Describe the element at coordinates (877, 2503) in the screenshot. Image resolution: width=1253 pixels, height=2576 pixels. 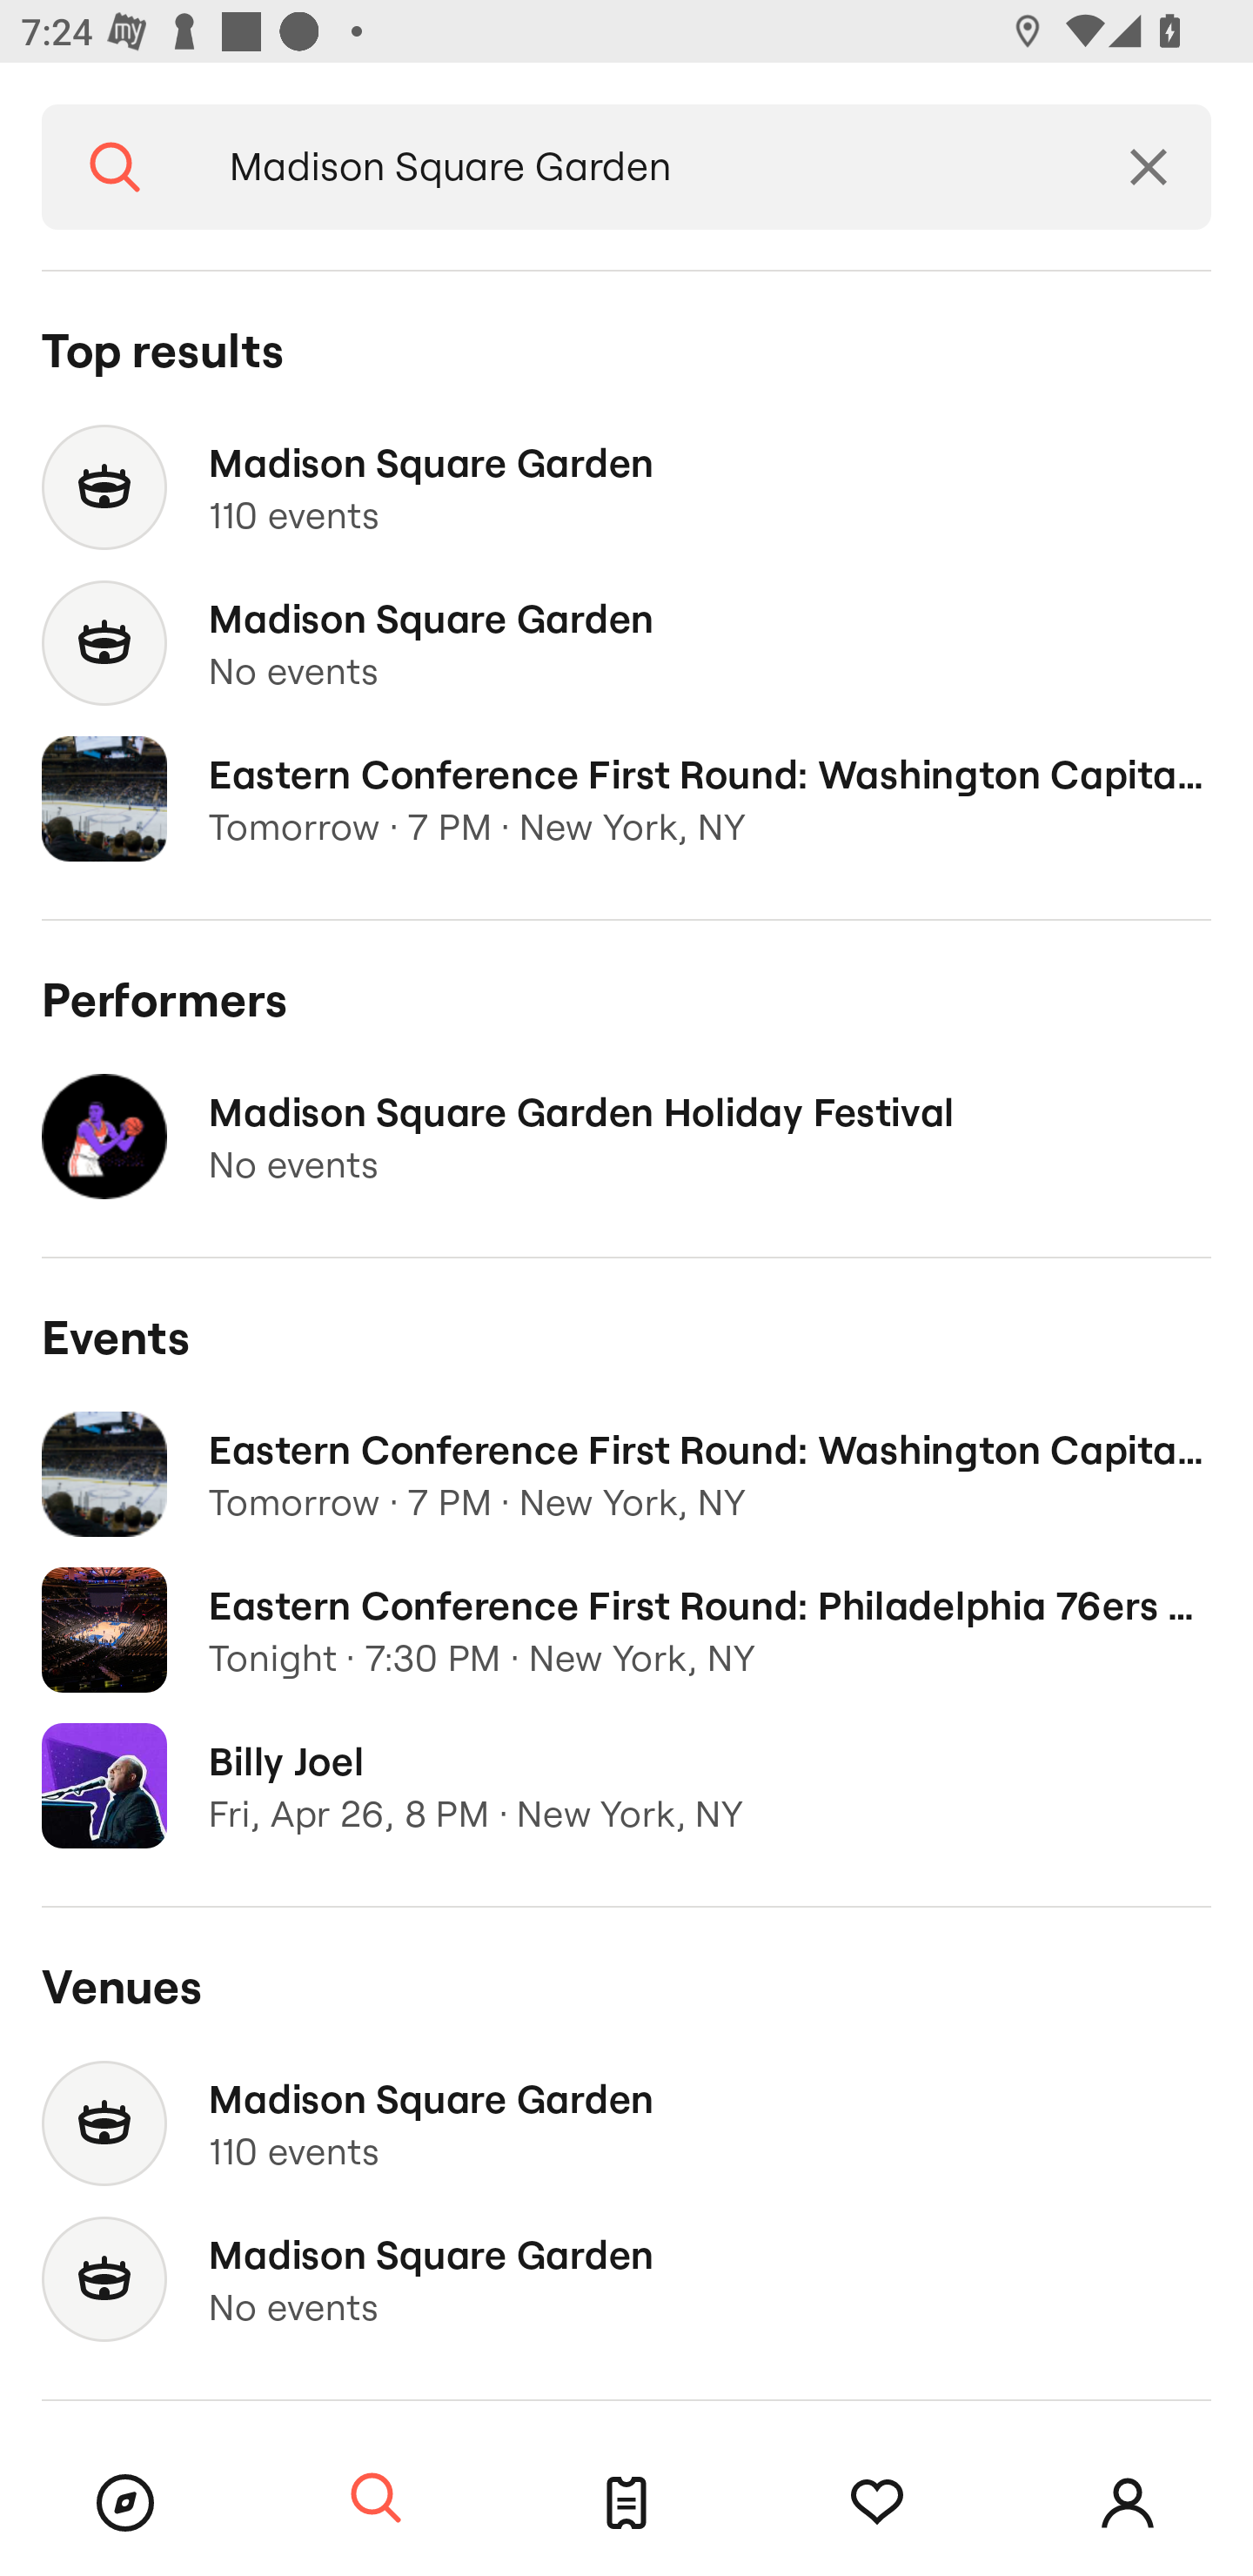
I see `Tracking` at that location.